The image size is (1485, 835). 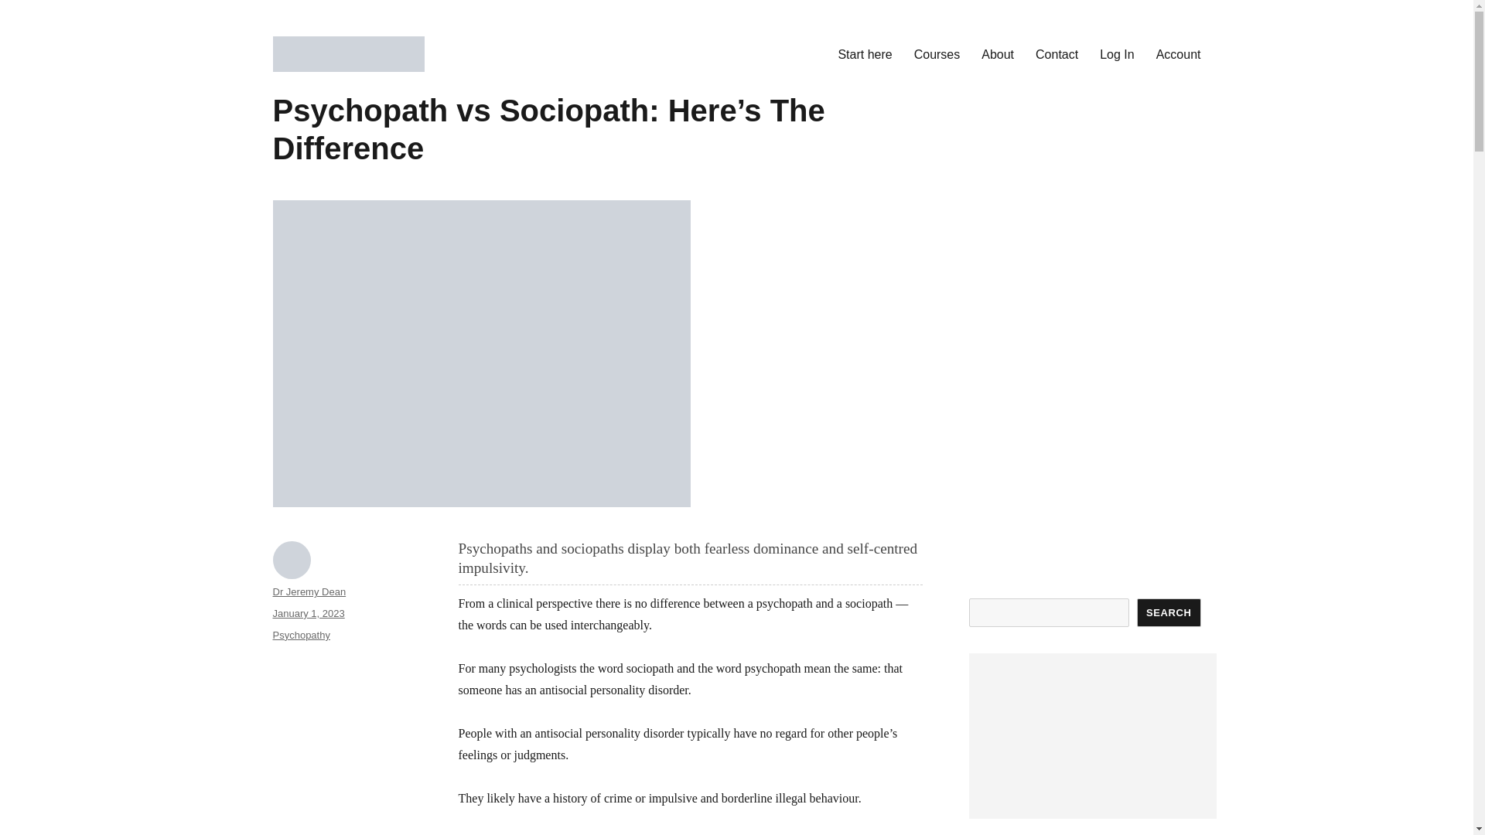 What do you see at coordinates (316, 96) in the screenshot?
I see `PsyBlog` at bounding box center [316, 96].